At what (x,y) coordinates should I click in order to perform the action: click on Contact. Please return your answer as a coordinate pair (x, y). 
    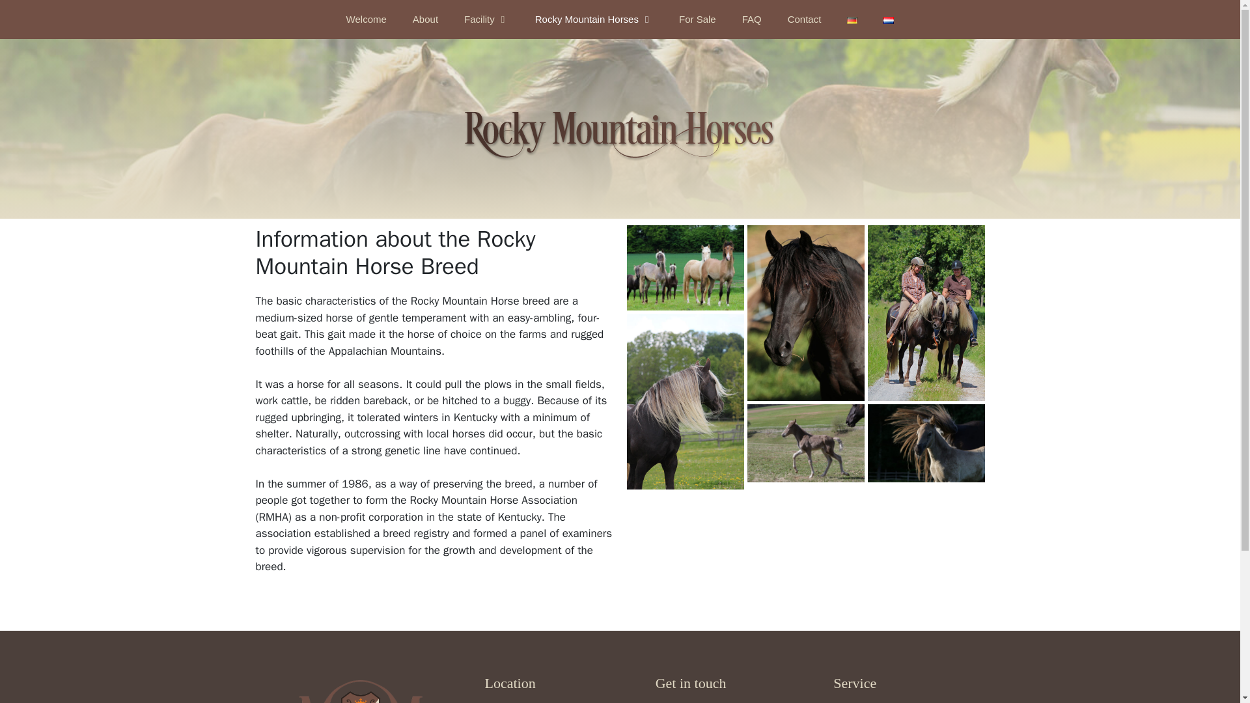
    Looking at the image, I should click on (805, 20).